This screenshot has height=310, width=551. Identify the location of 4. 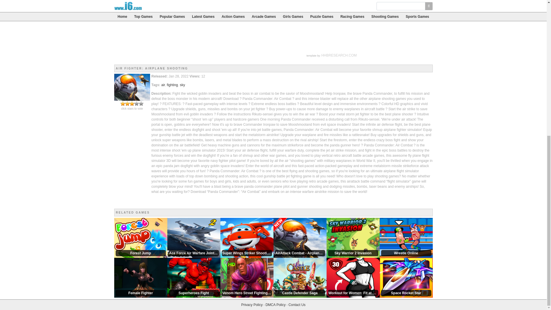
(130, 104).